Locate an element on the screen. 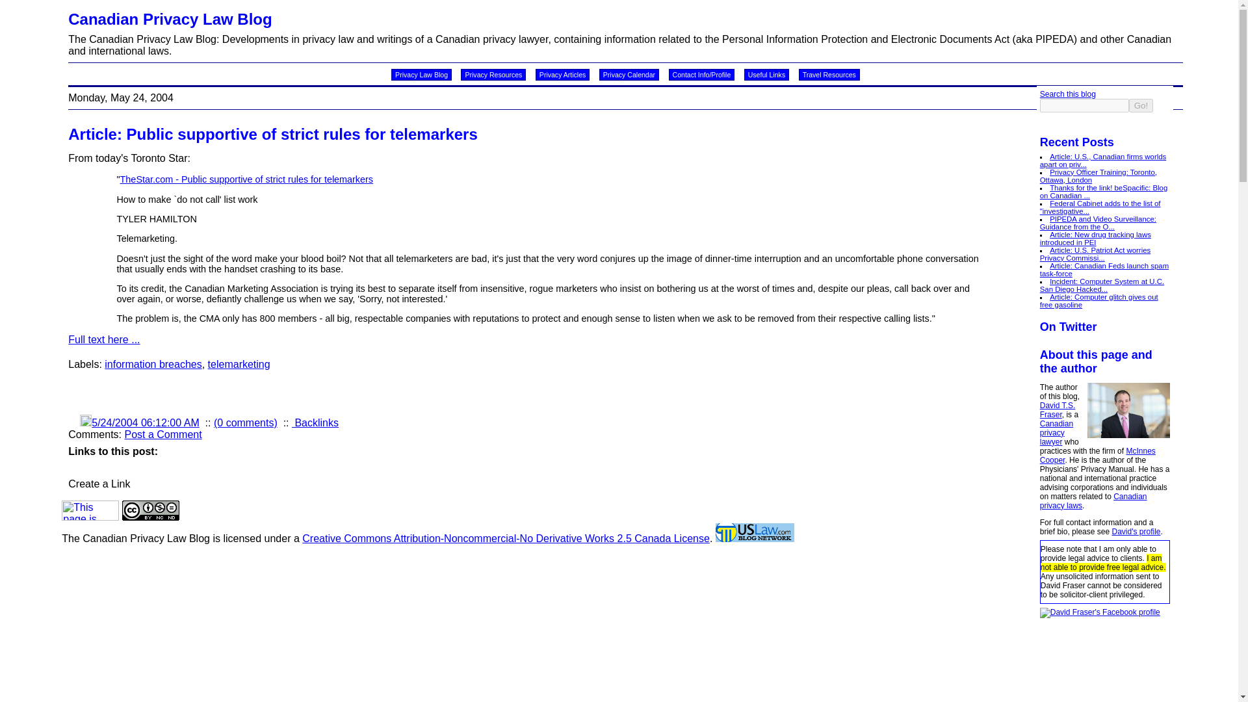 The height and width of the screenshot is (702, 1248). David's profile is located at coordinates (1136, 531).